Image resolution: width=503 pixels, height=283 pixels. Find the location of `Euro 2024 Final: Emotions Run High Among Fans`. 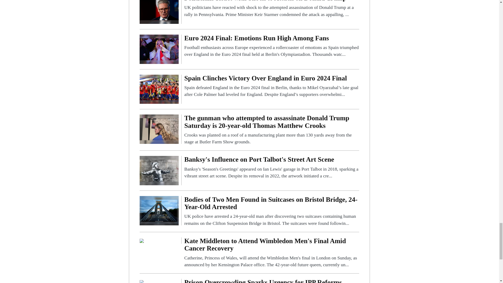

Euro 2024 Final: Emotions Run High Among Fans is located at coordinates (159, 49).